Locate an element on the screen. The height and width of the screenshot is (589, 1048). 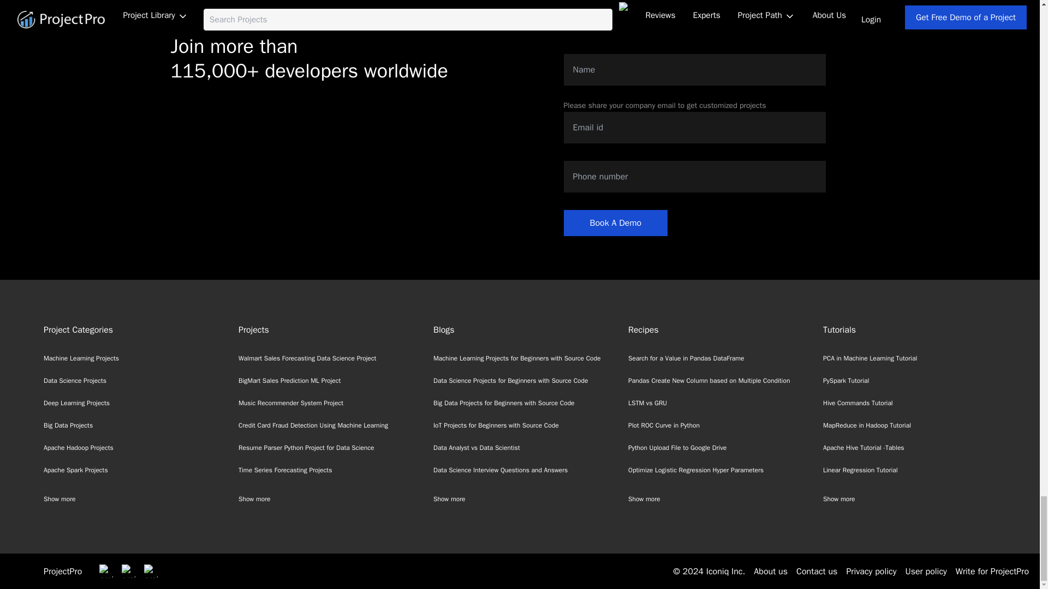
Machine Learning Projects is located at coordinates (81, 358).